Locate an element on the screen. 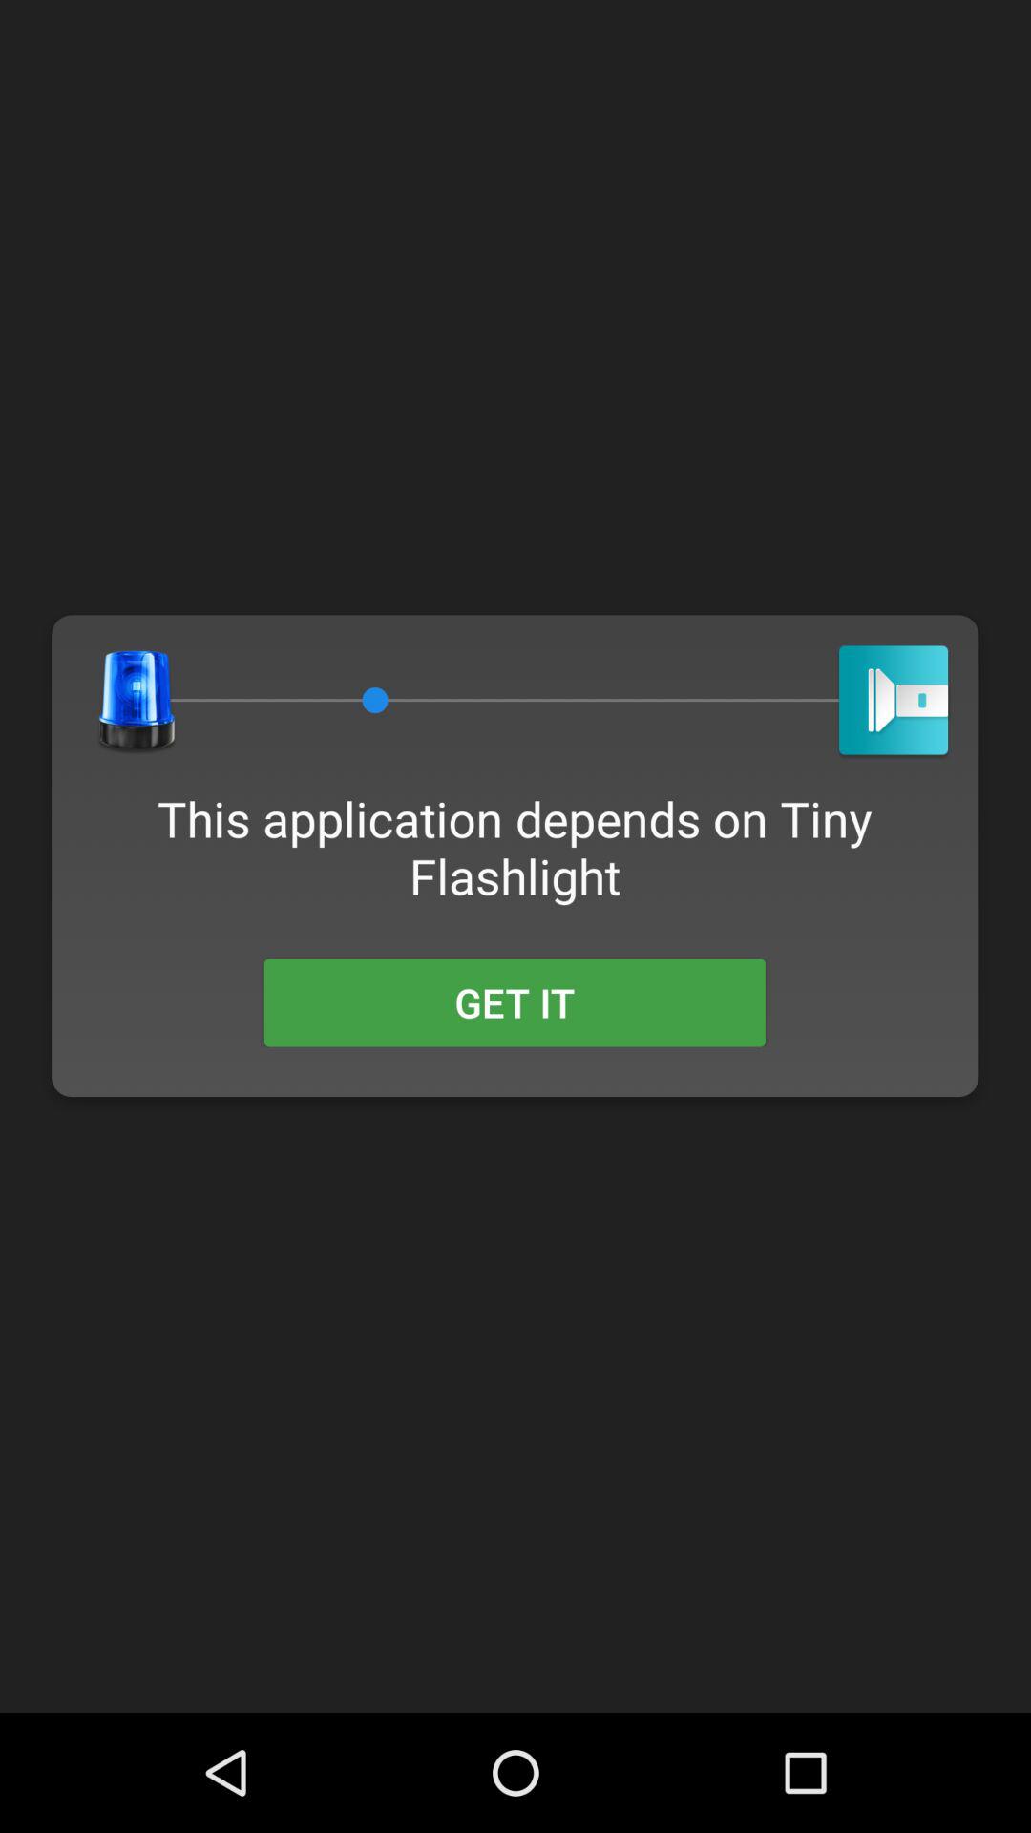  turn on the icon below the this application depends app is located at coordinates (514, 1002).